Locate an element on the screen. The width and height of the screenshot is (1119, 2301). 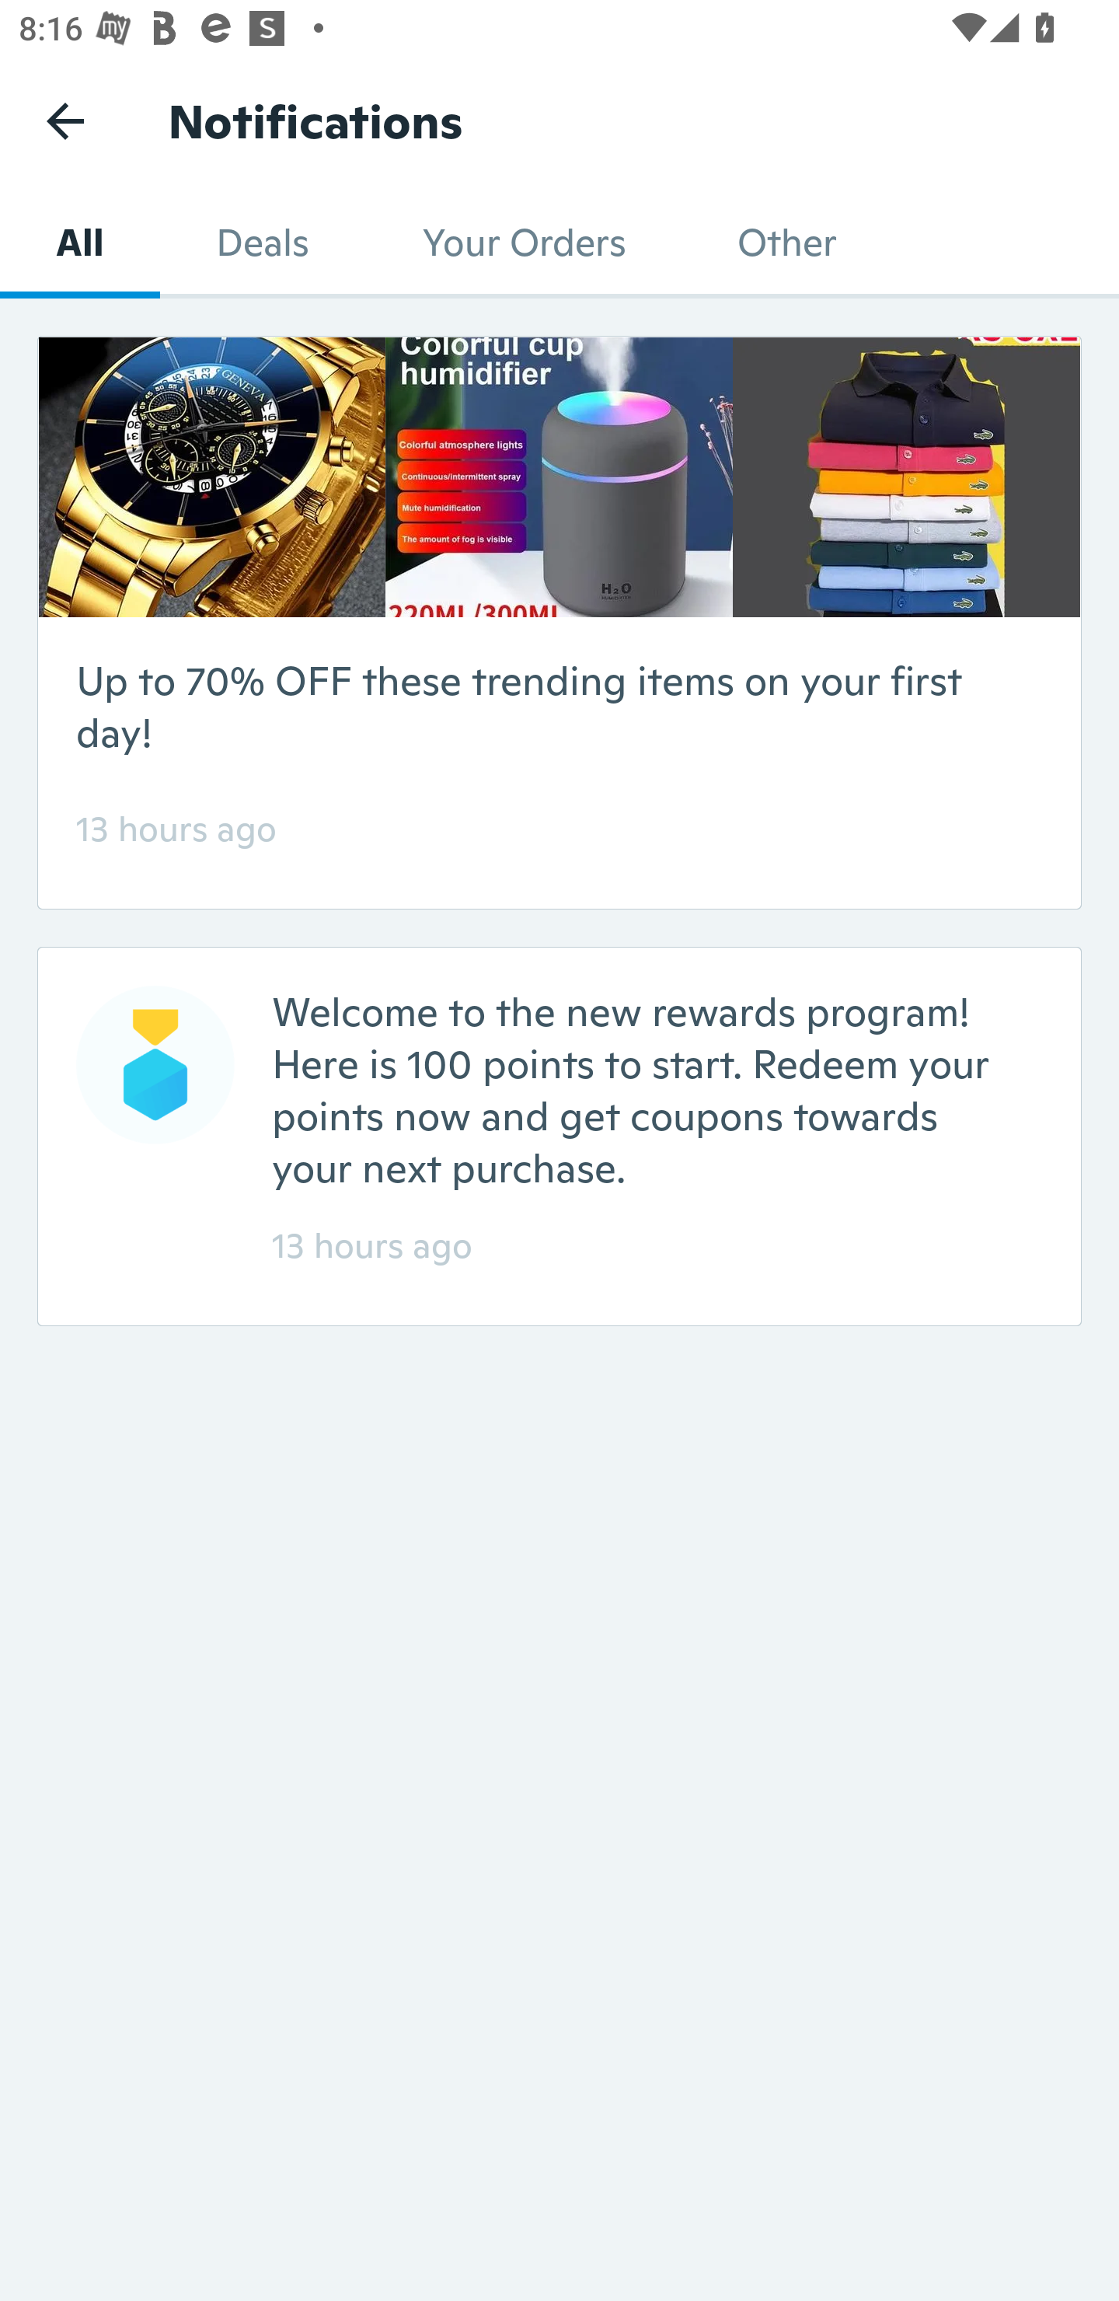
Deals is located at coordinates (262, 243).